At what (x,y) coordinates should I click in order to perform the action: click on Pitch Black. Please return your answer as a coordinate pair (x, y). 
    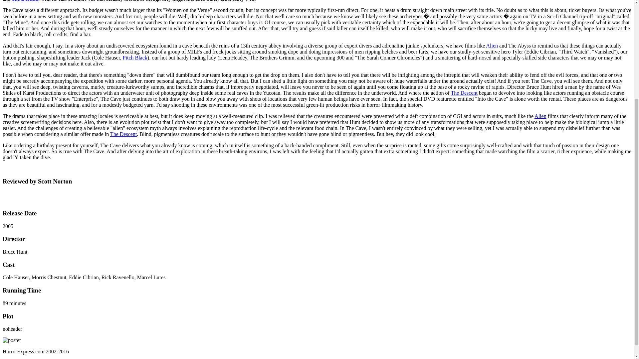
    Looking at the image, I should click on (135, 58).